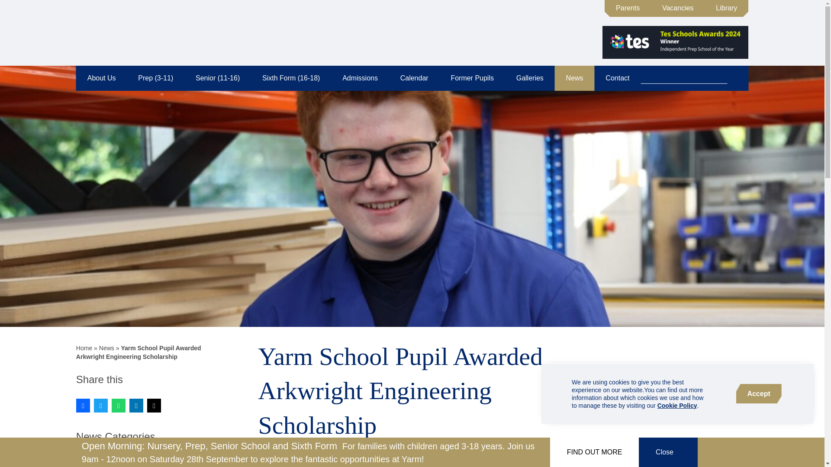 Image resolution: width=831 pixels, height=467 pixels. Describe the element at coordinates (83, 406) in the screenshot. I see `Facebook` at that location.